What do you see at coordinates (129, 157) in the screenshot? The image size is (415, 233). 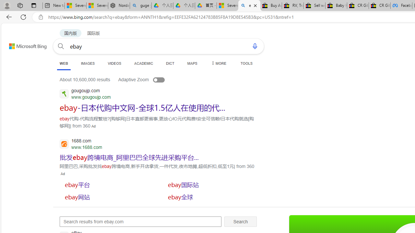 I see `SERP,5710` at bounding box center [129, 157].